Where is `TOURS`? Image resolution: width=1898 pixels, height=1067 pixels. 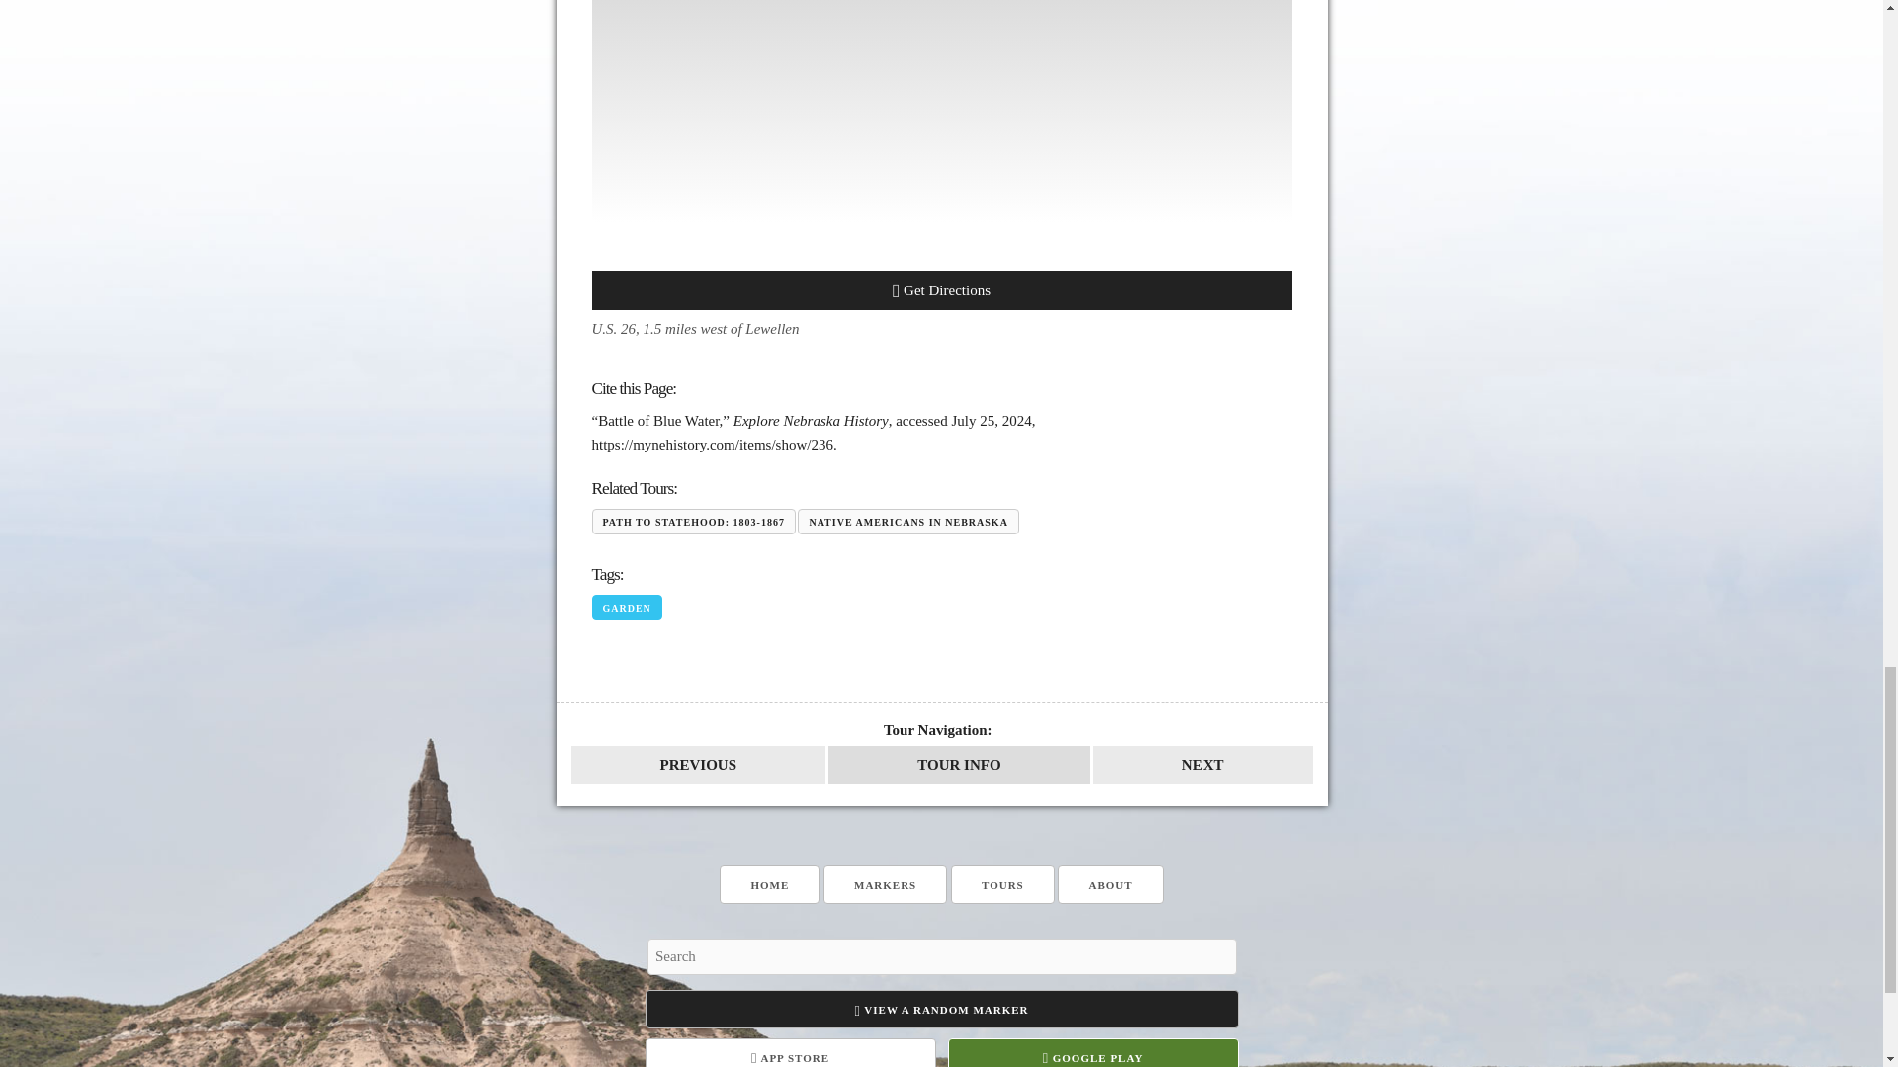
TOURS is located at coordinates (1002, 883).